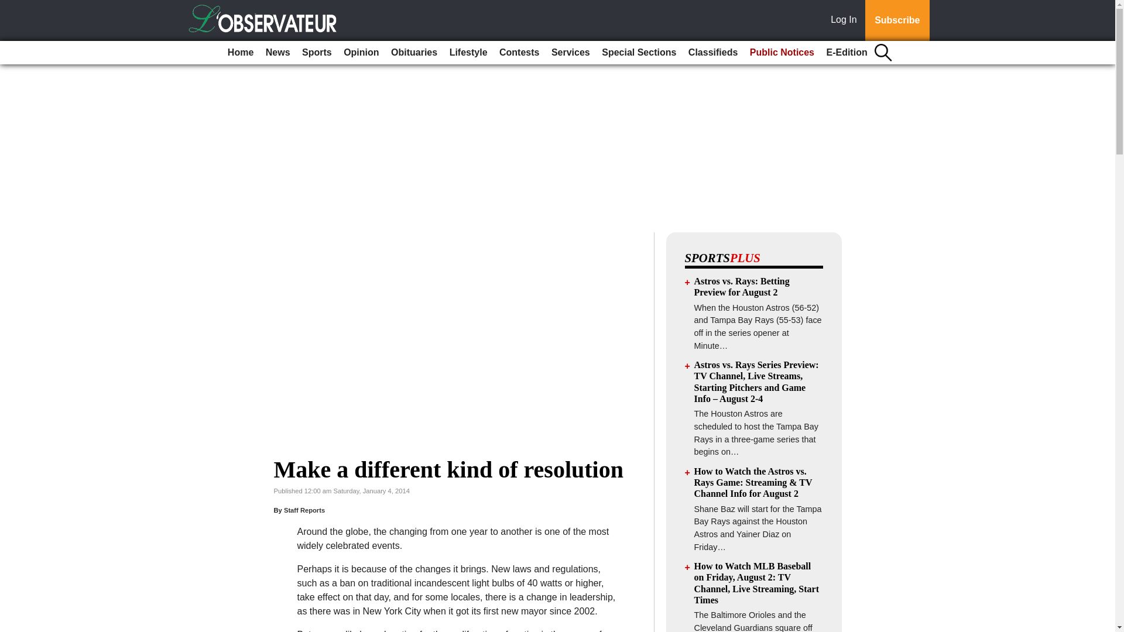 This screenshot has height=632, width=1124. Describe the element at coordinates (240, 53) in the screenshot. I see `Home` at that location.